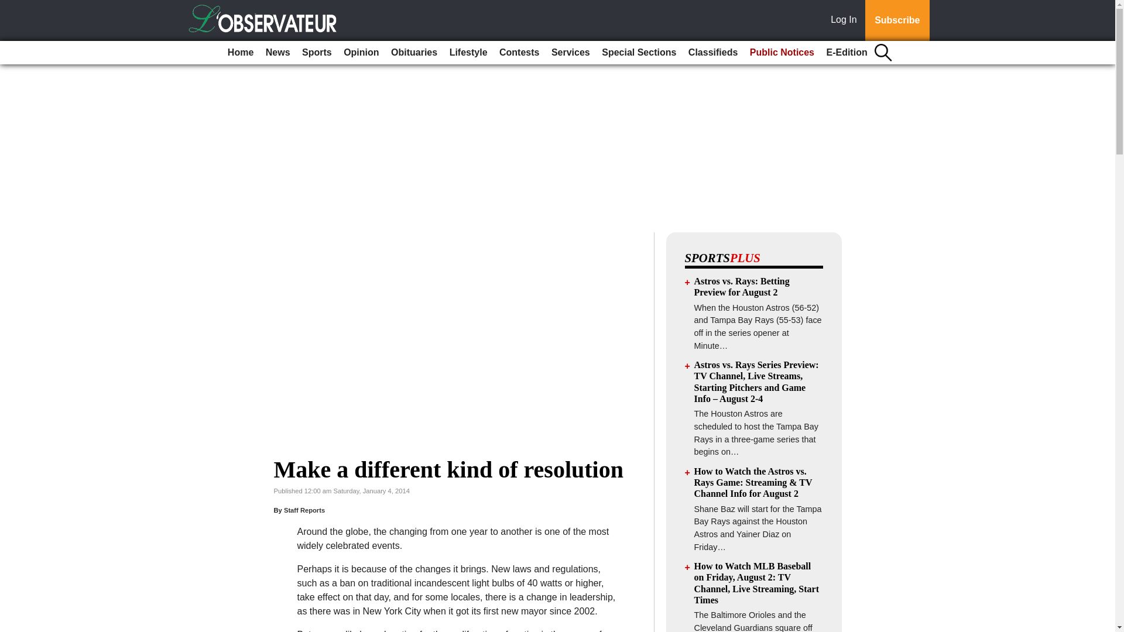 This screenshot has height=632, width=1124. Describe the element at coordinates (240, 53) in the screenshot. I see `Home` at that location.